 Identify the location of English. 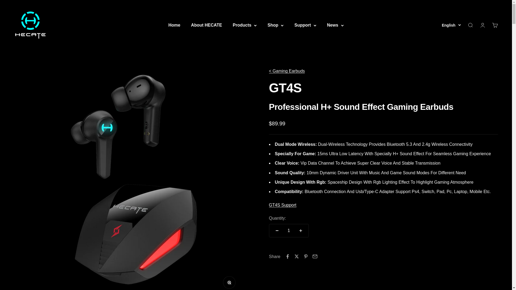
(482, 25).